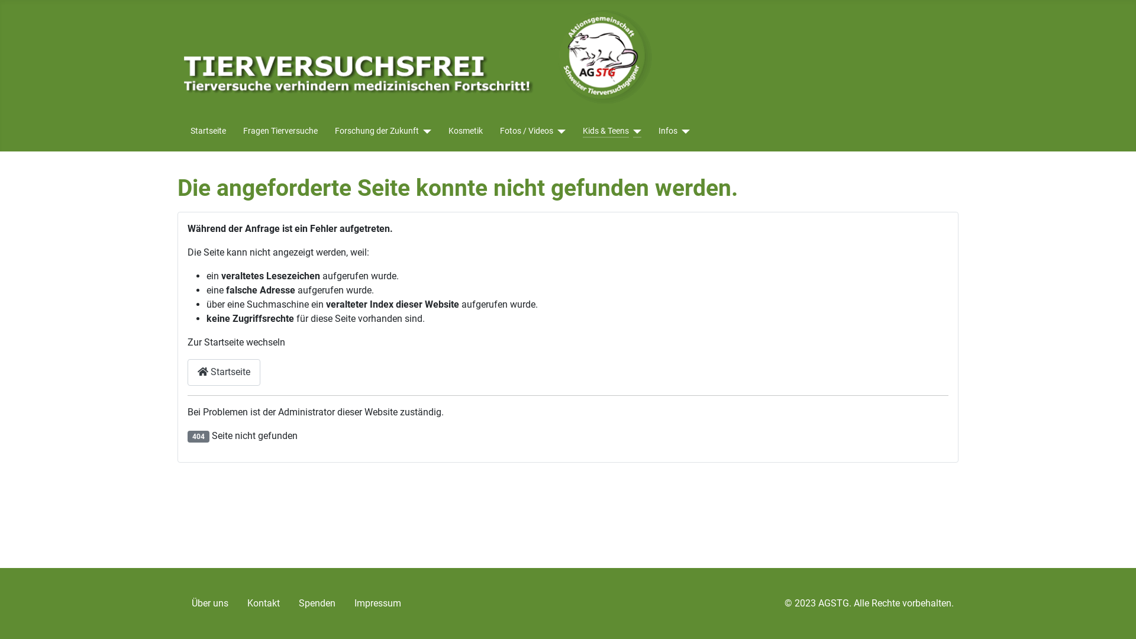 This screenshot has height=639, width=1136. I want to click on Infos, so click(674, 131).